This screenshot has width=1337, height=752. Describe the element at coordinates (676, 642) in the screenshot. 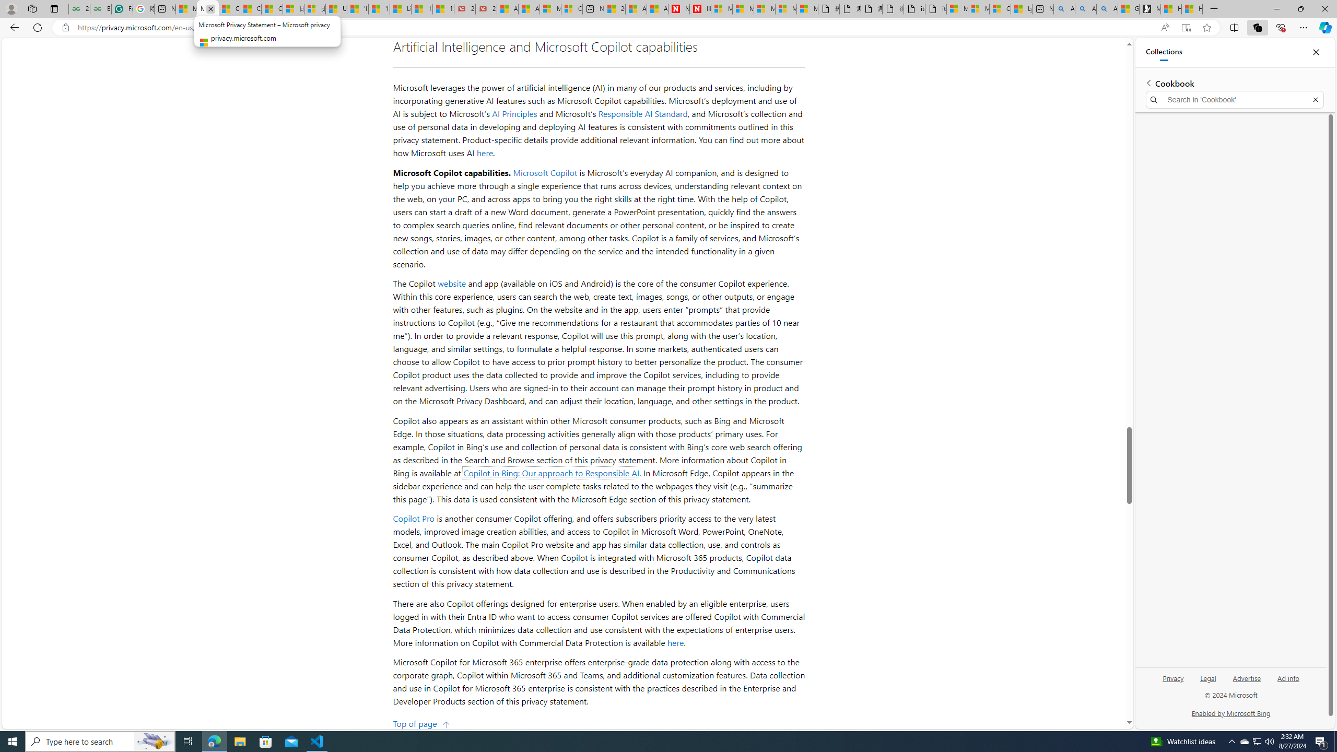

I see `here` at that location.